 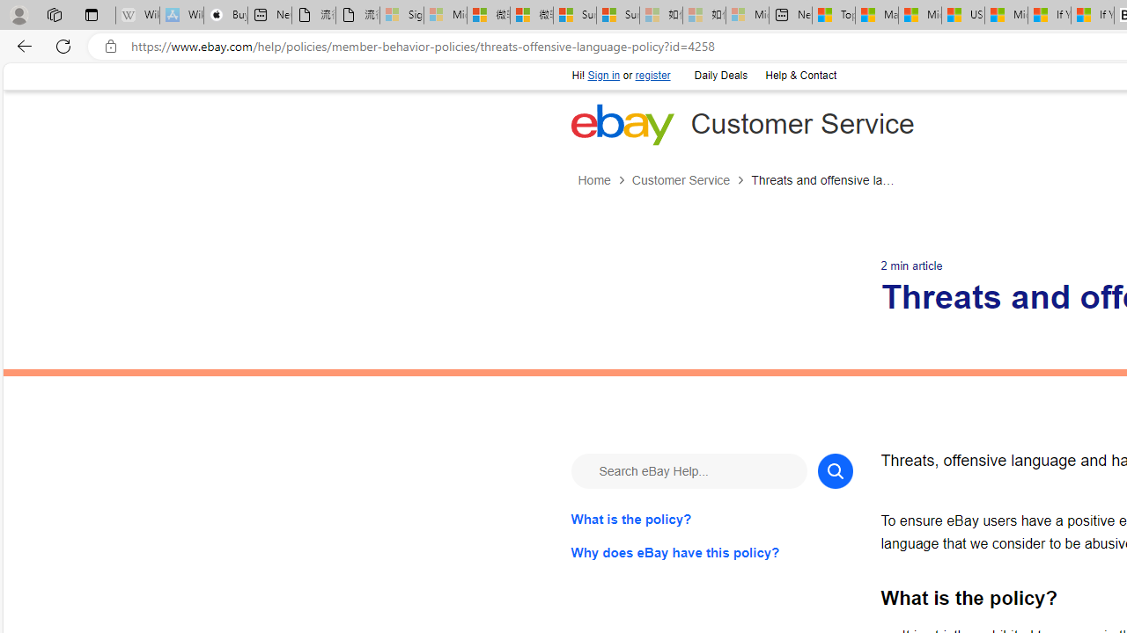 What do you see at coordinates (877, 16) in the screenshot?
I see `Marine life - MSN` at bounding box center [877, 16].